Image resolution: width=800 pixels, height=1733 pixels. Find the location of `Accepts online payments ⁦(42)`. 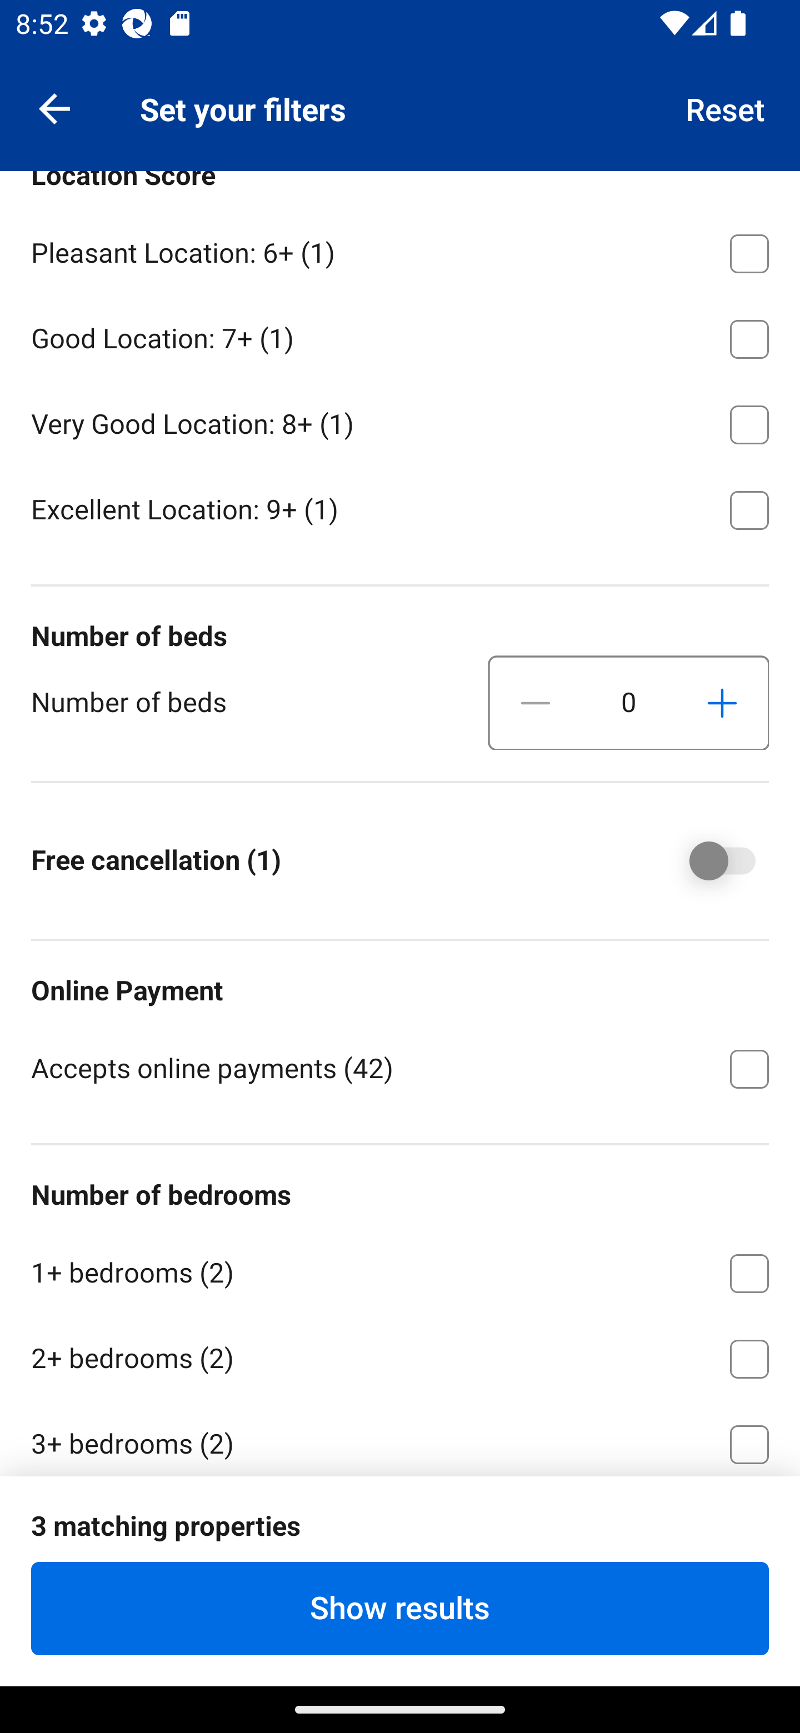

Accepts online payments ⁦(42) is located at coordinates (400, 1068).